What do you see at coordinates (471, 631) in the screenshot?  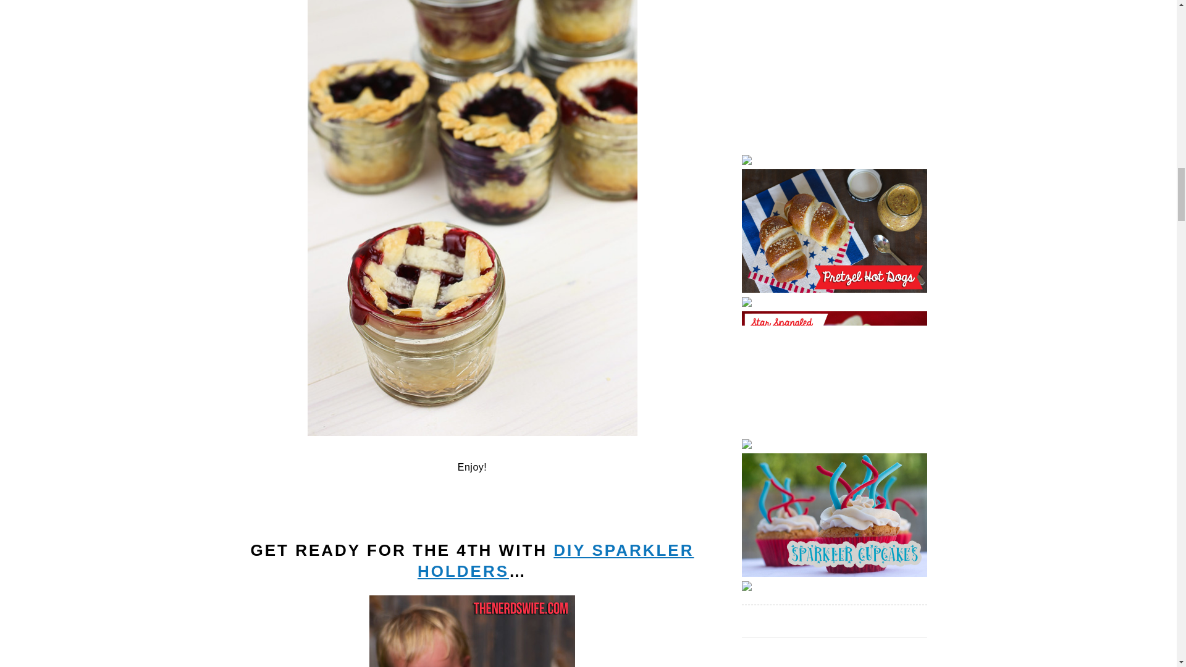 I see `DIY Star Sparkler Holder by Arena Blake, on Flickr` at bounding box center [471, 631].